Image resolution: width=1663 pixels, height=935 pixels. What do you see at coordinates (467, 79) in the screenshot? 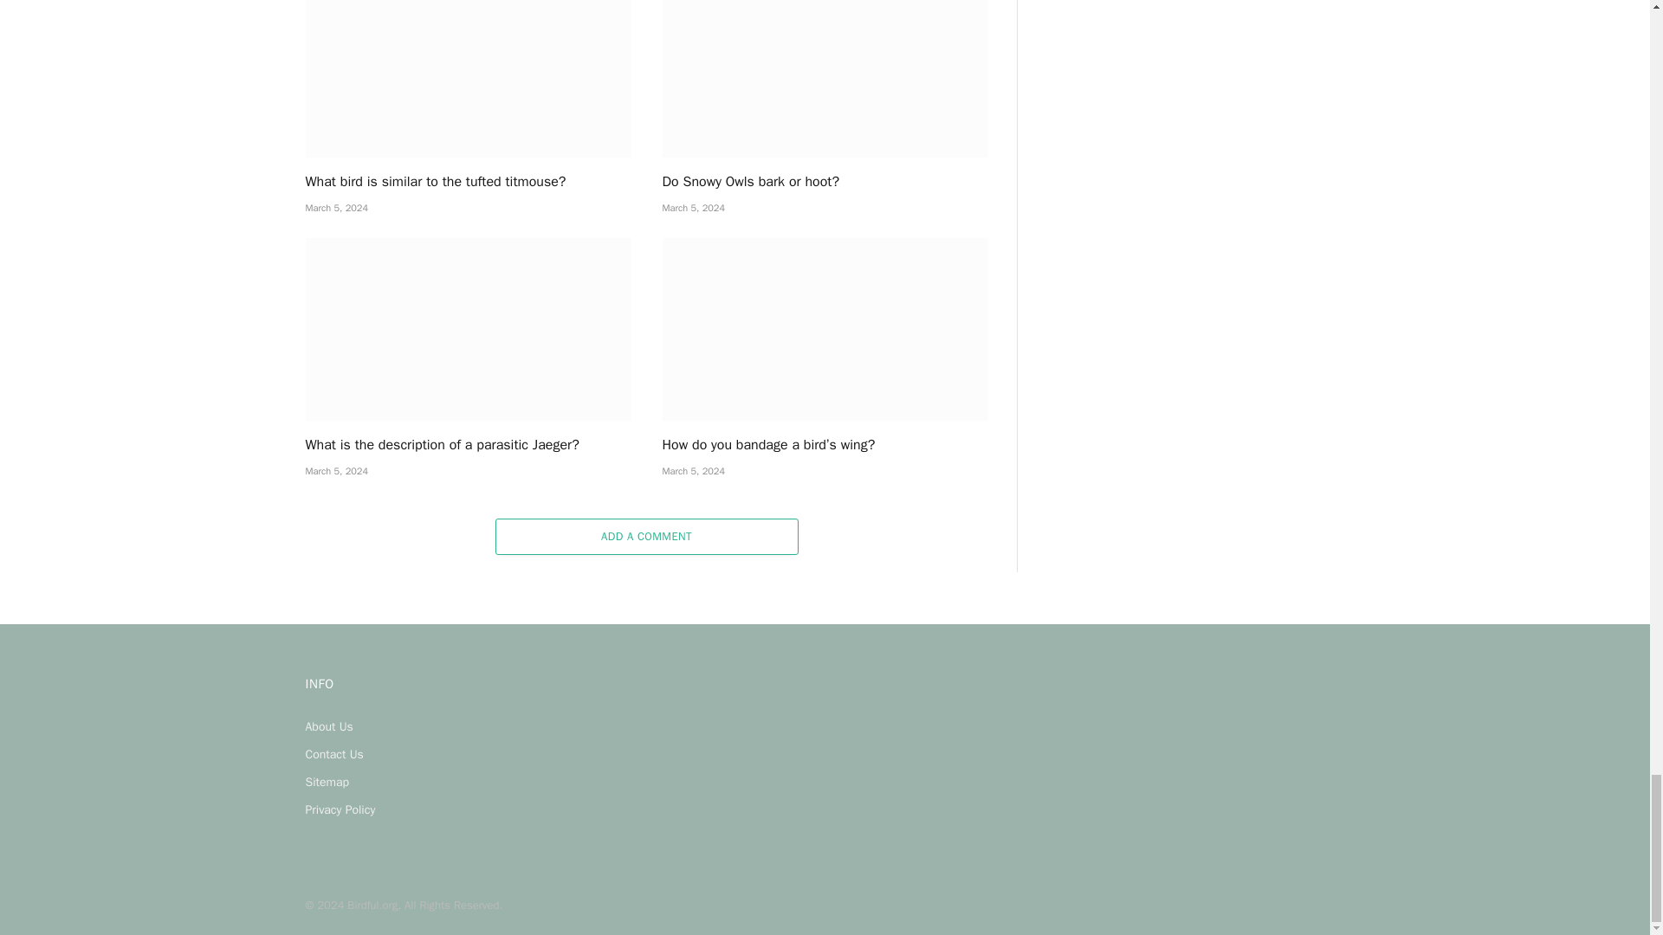
I see `What bird is similar to the tufted titmouse?` at bounding box center [467, 79].